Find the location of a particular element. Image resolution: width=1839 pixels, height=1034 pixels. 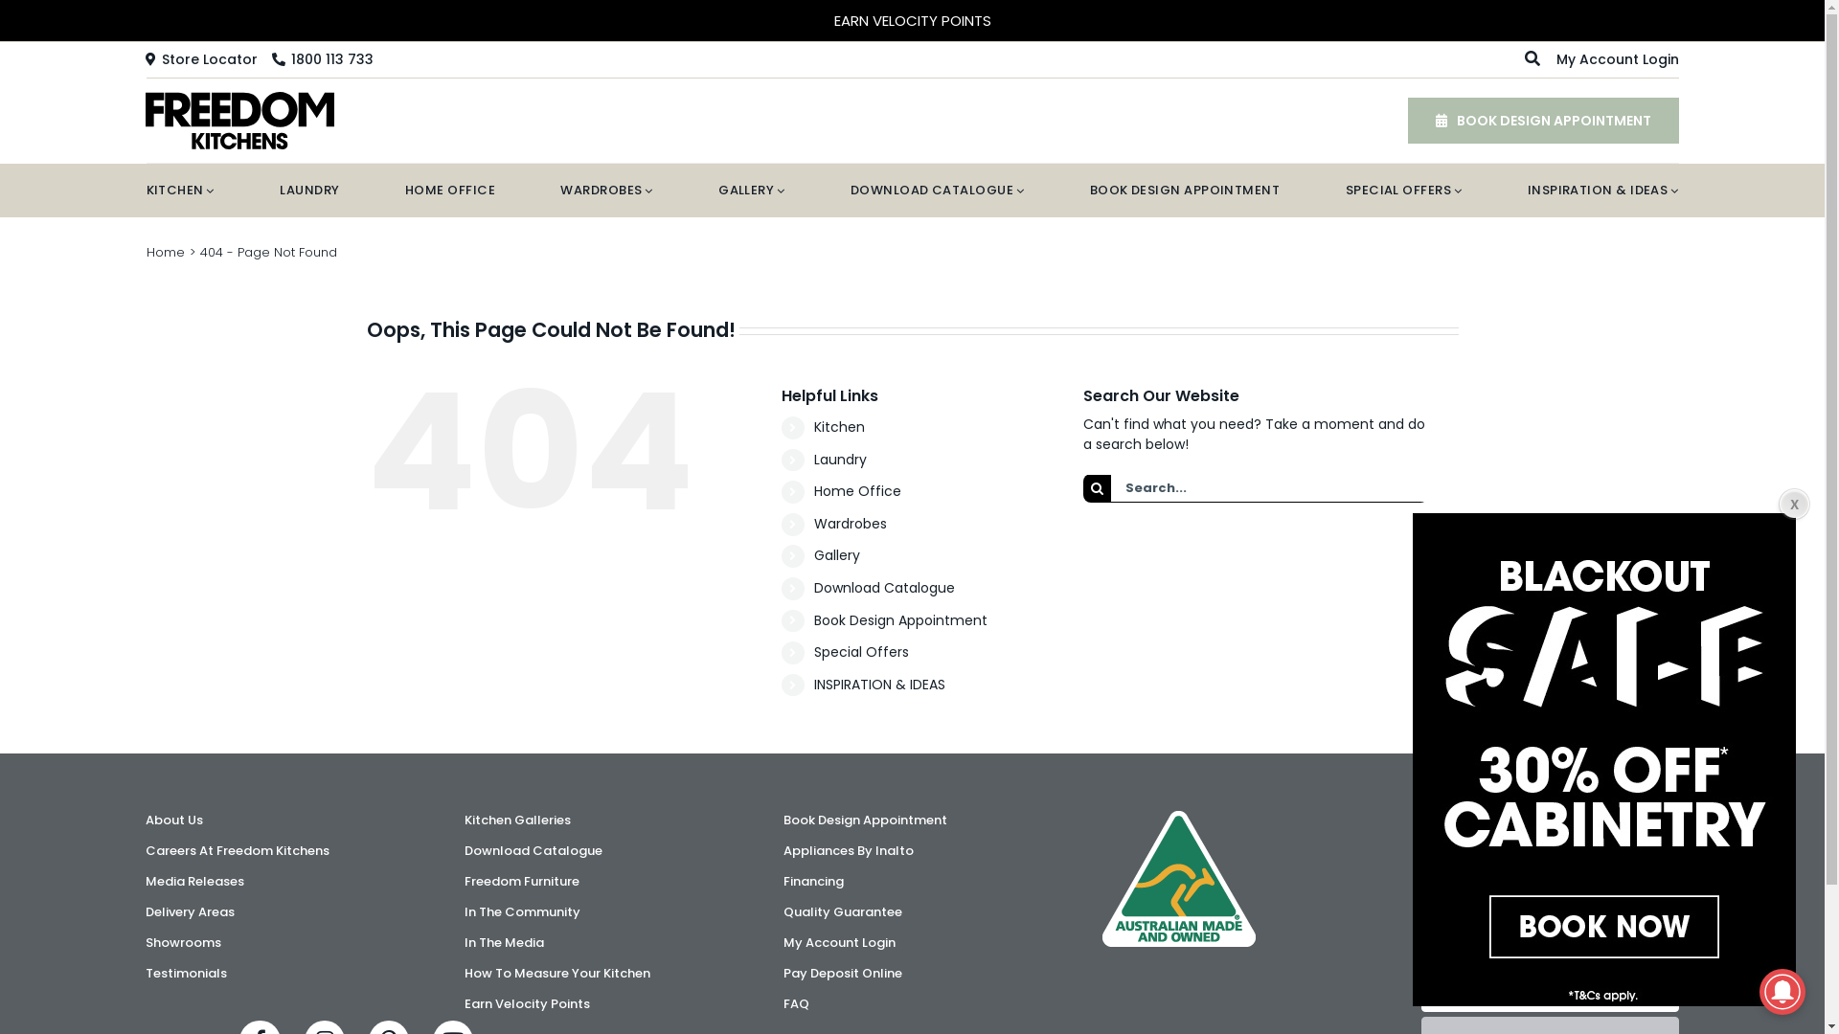

30% OFF CABINETRY is located at coordinates (913, 19).